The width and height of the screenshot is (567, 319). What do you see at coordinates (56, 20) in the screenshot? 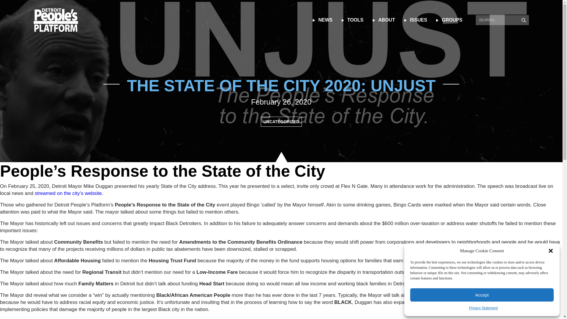
I see `Navigate to Home` at bounding box center [56, 20].